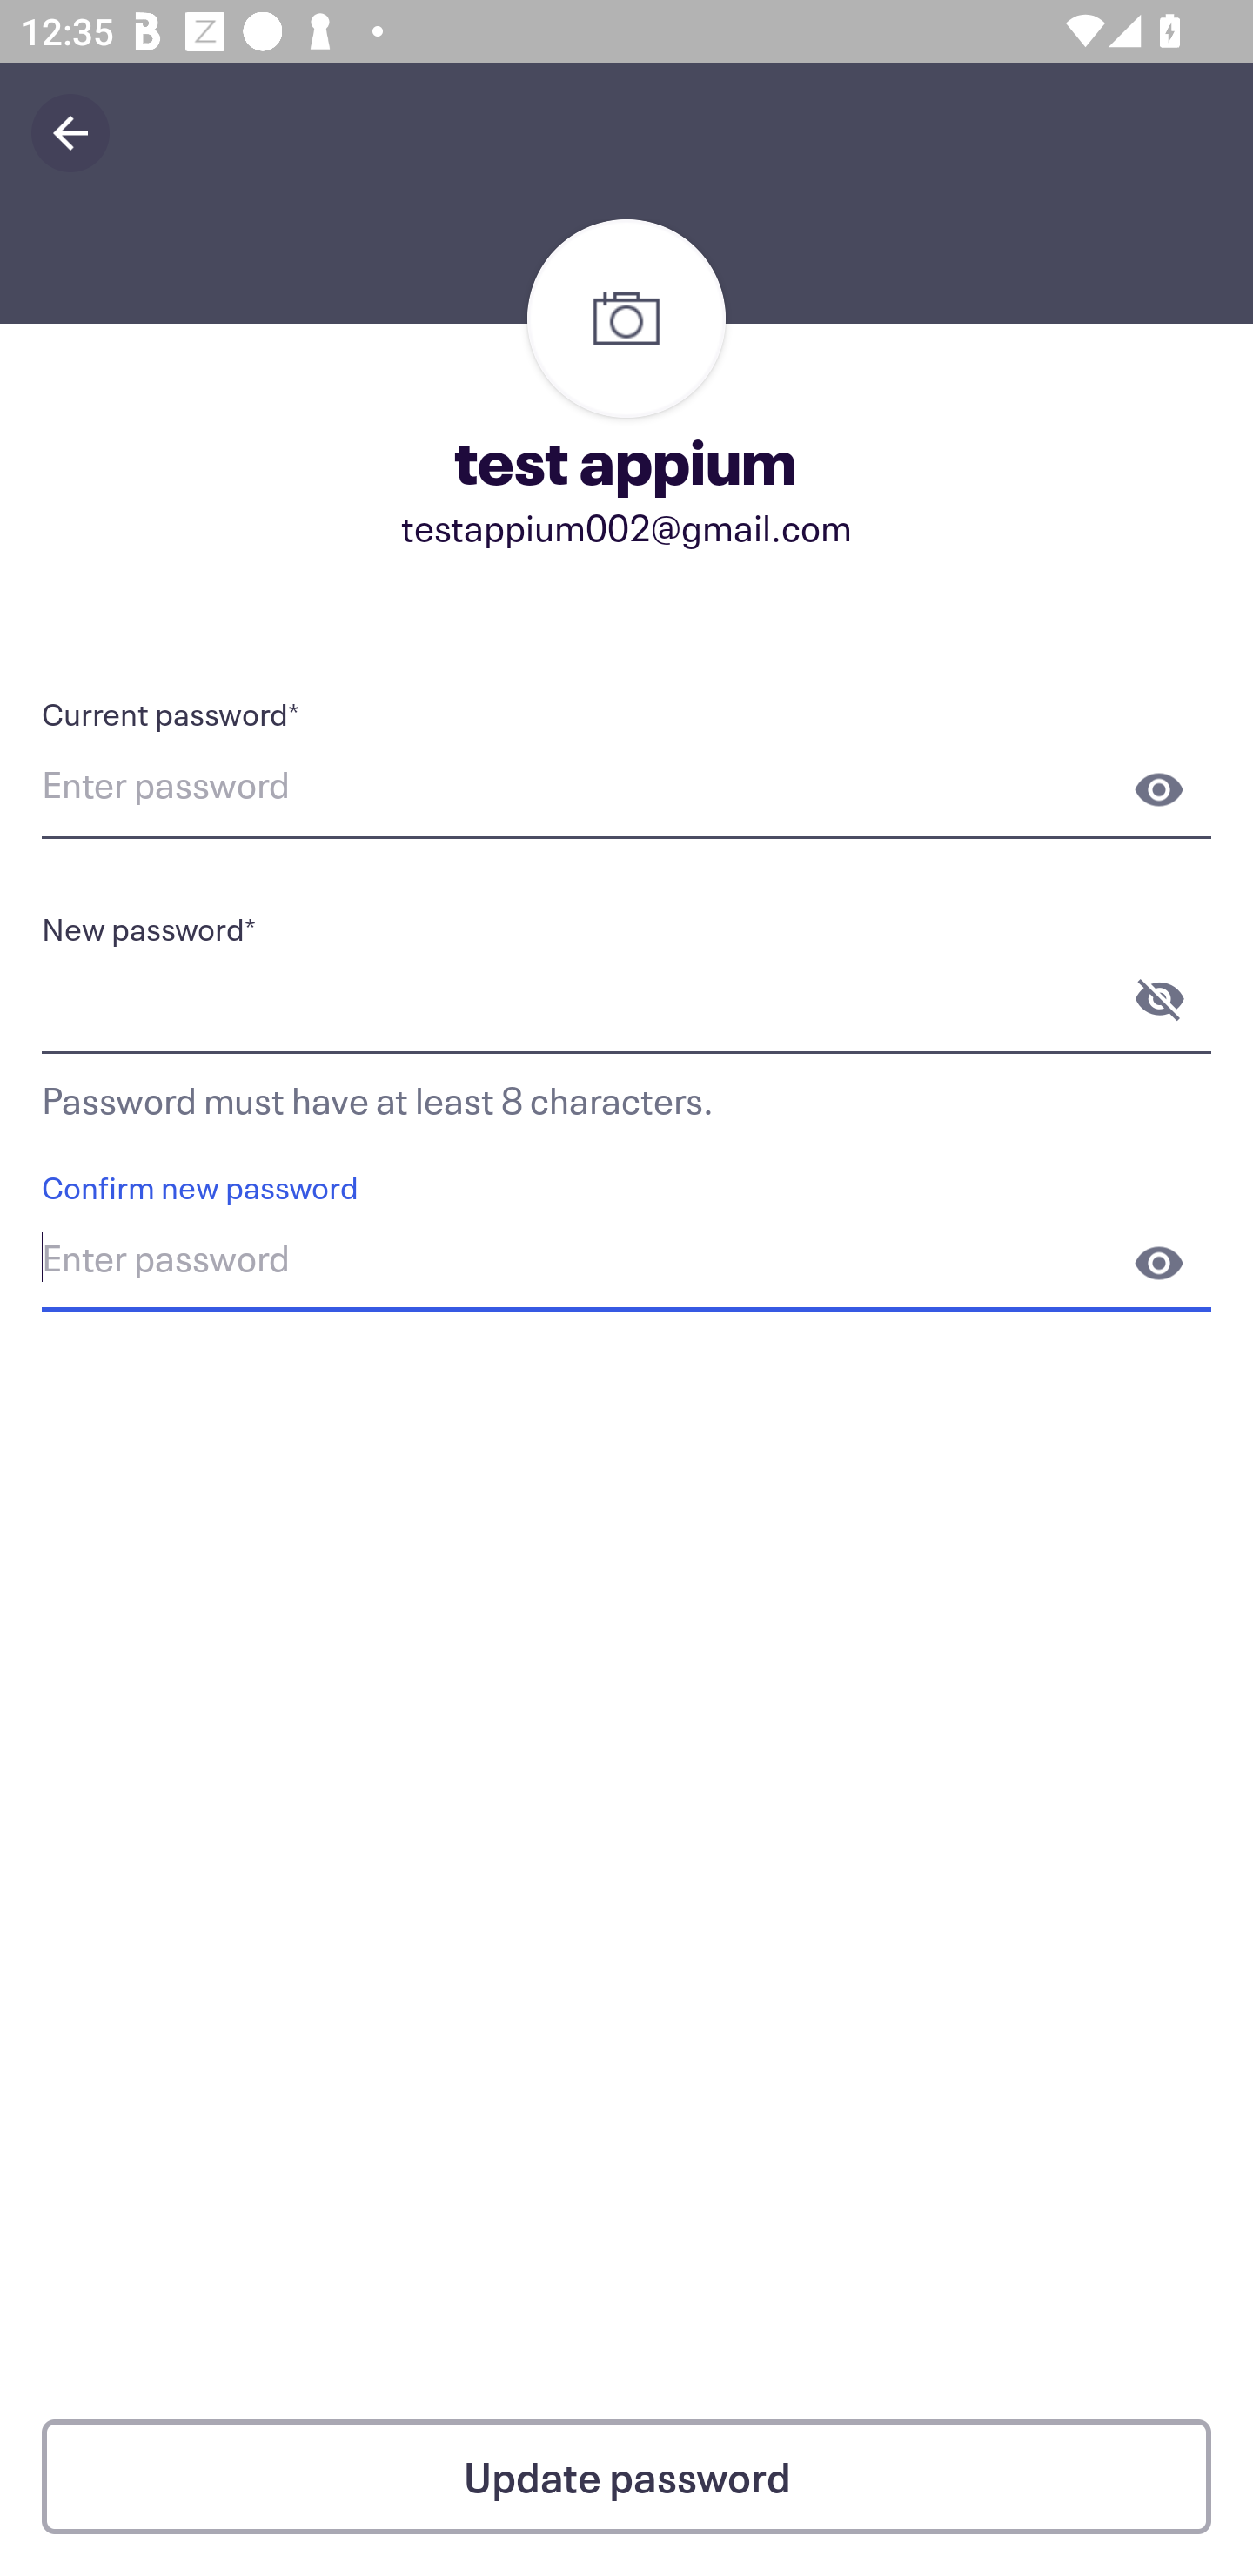 This screenshot has width=1253, height=2576. What do you see at coordinates (1159, 1263) in the screenshot?
I see `Show password` at bounding box center [1159, 1263].